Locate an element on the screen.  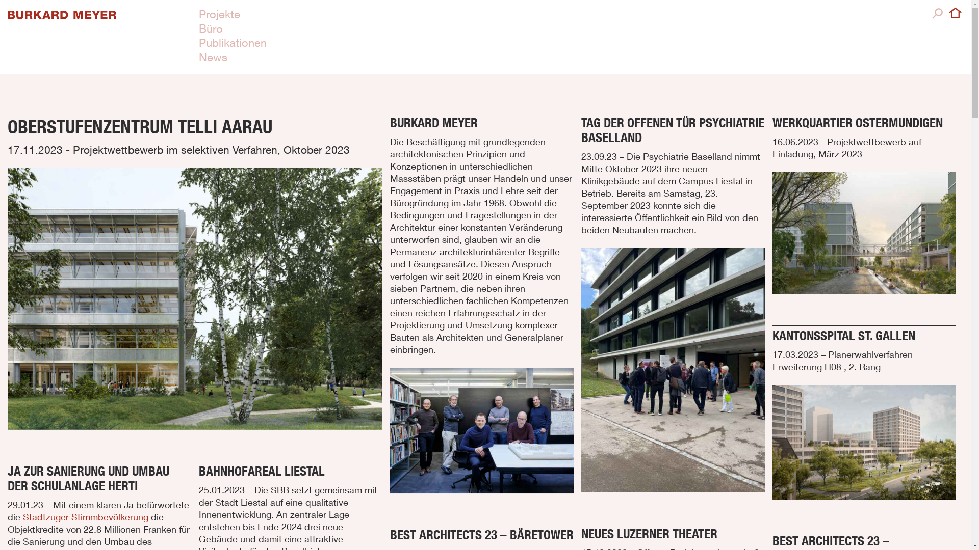
Publikationen is located at coordinates (233, 43).